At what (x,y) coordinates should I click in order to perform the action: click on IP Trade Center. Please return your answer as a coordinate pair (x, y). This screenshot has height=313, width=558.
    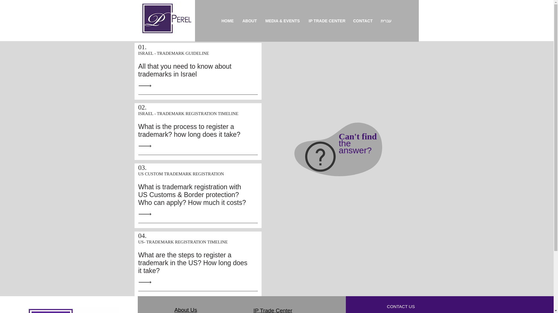
    Looking at the image, I should click on (273, 310).